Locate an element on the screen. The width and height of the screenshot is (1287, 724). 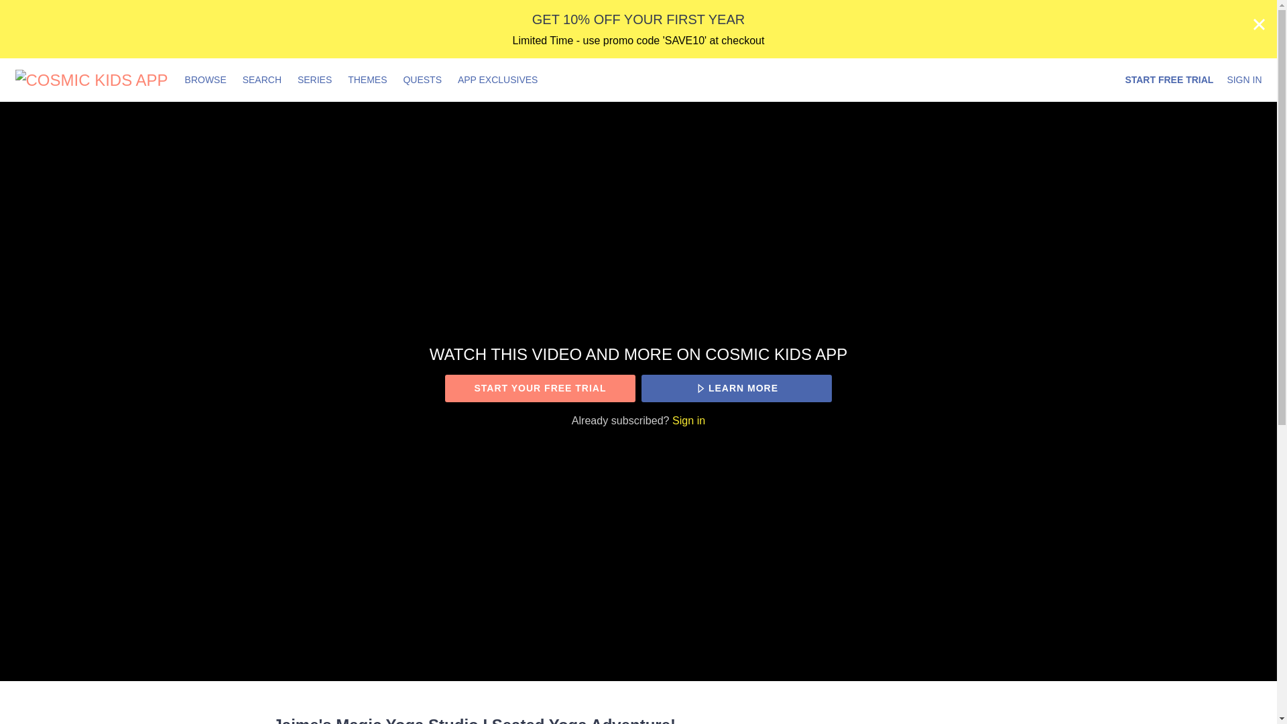
APP EXCLUSIVES is located at coordinates (497, 80).